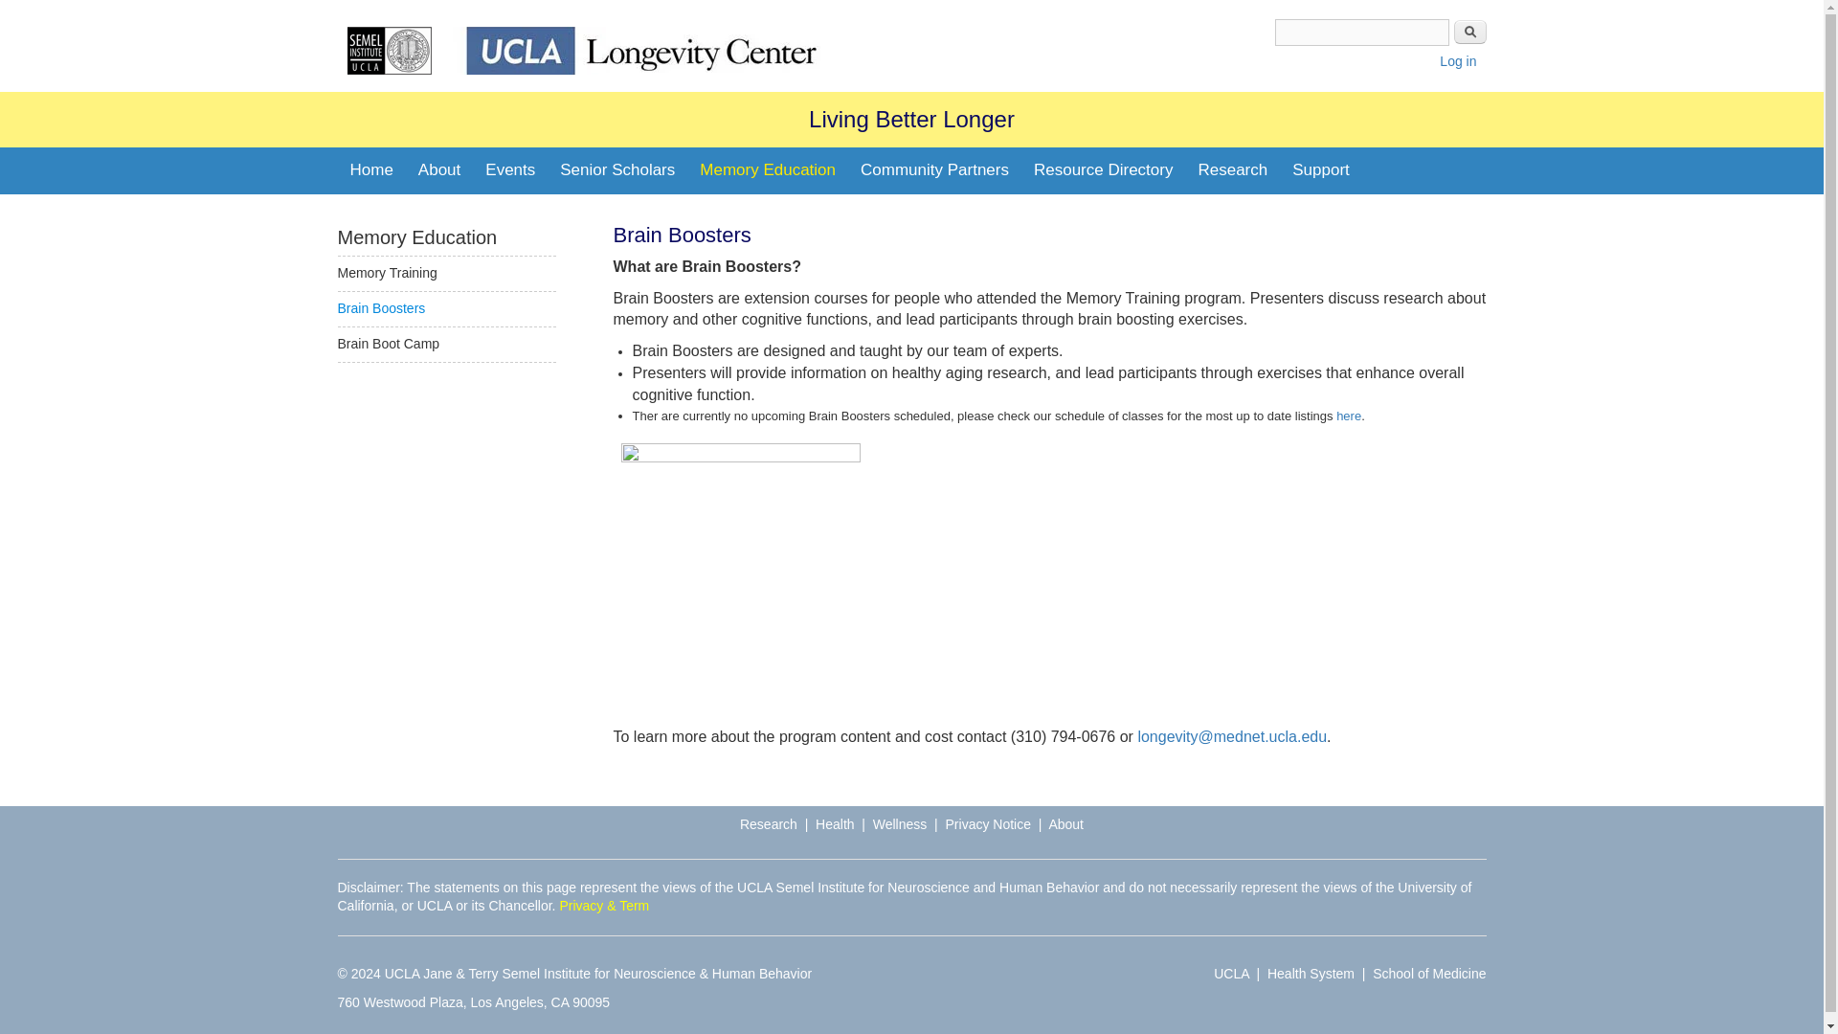 The image size is (1838, 1034). I want to click on Log in, so click(1457, 61).